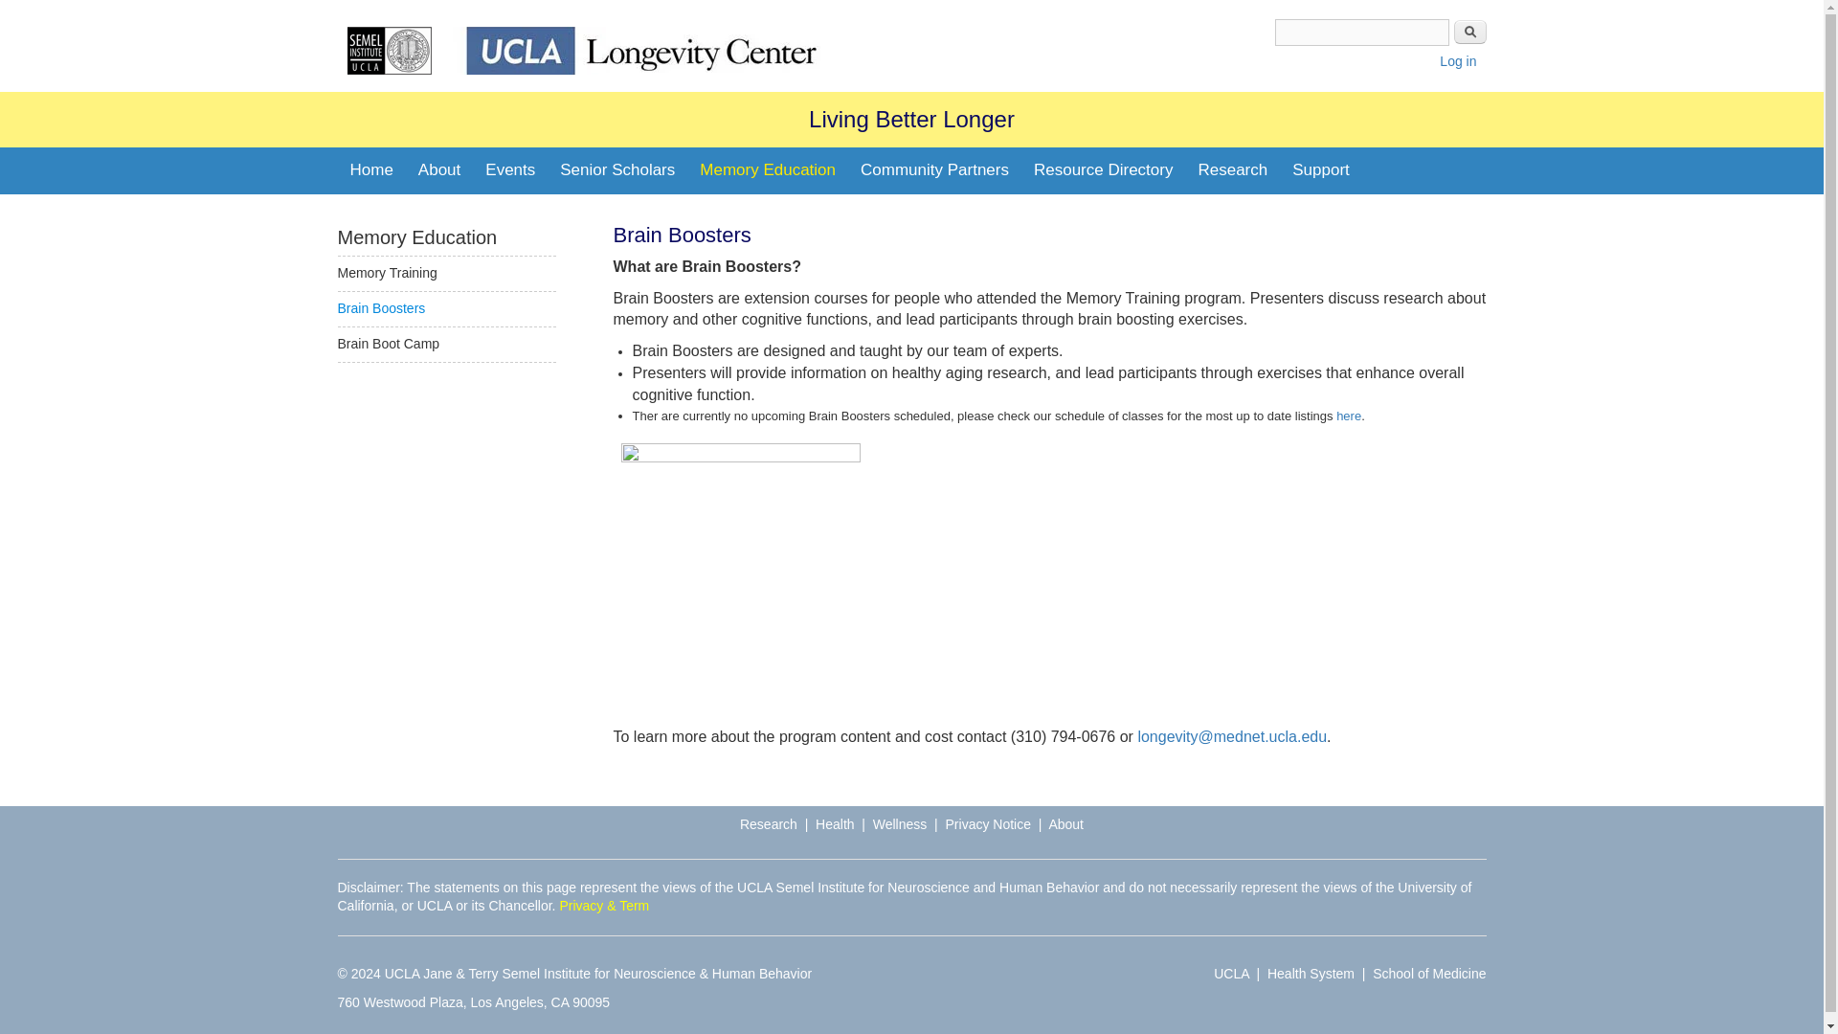 The image size is (1838, 1034). I want to click on Log in, so click(1457, 61).